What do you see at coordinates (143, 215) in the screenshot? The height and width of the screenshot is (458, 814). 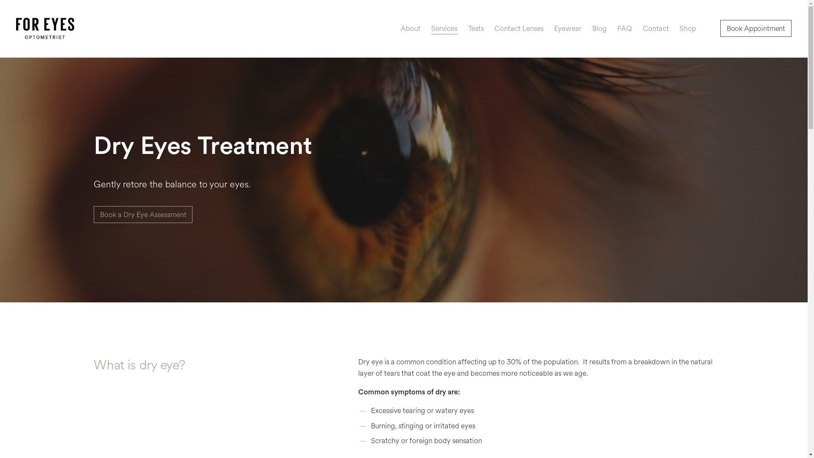 I see `Book a Dry Eye Assessment` at bounding box center [143, 215].